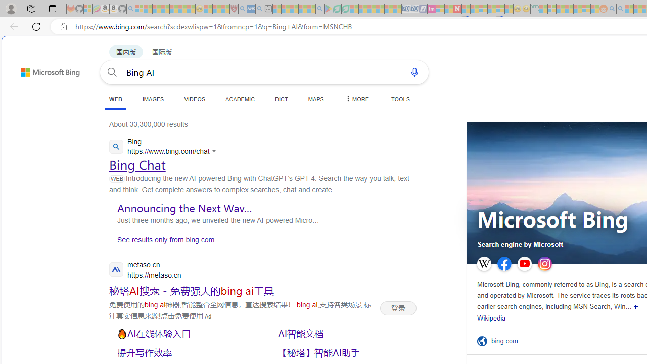 This screenshot has height=364, width=647. Describe the element at coordinates (525, 264) in the screenshot. I see `YouTube` at that location.